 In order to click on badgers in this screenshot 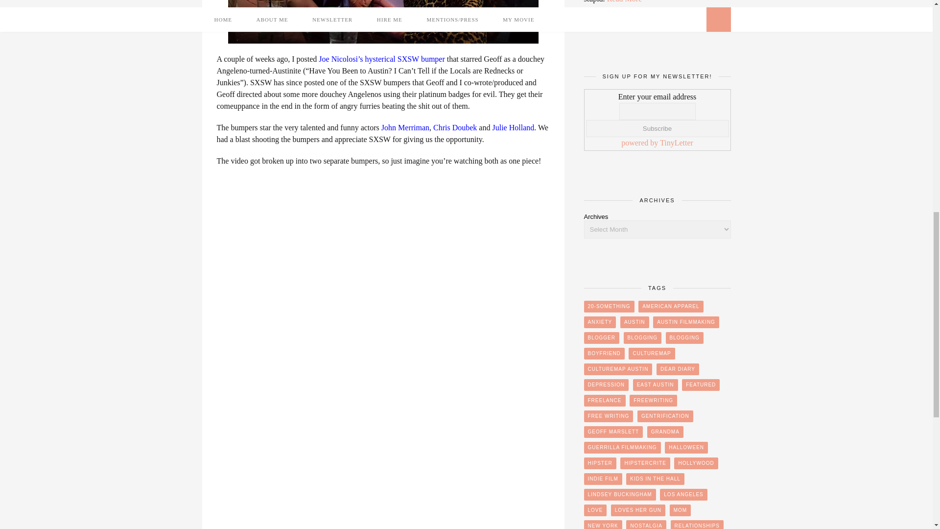, I will do `click(383, 22)`.